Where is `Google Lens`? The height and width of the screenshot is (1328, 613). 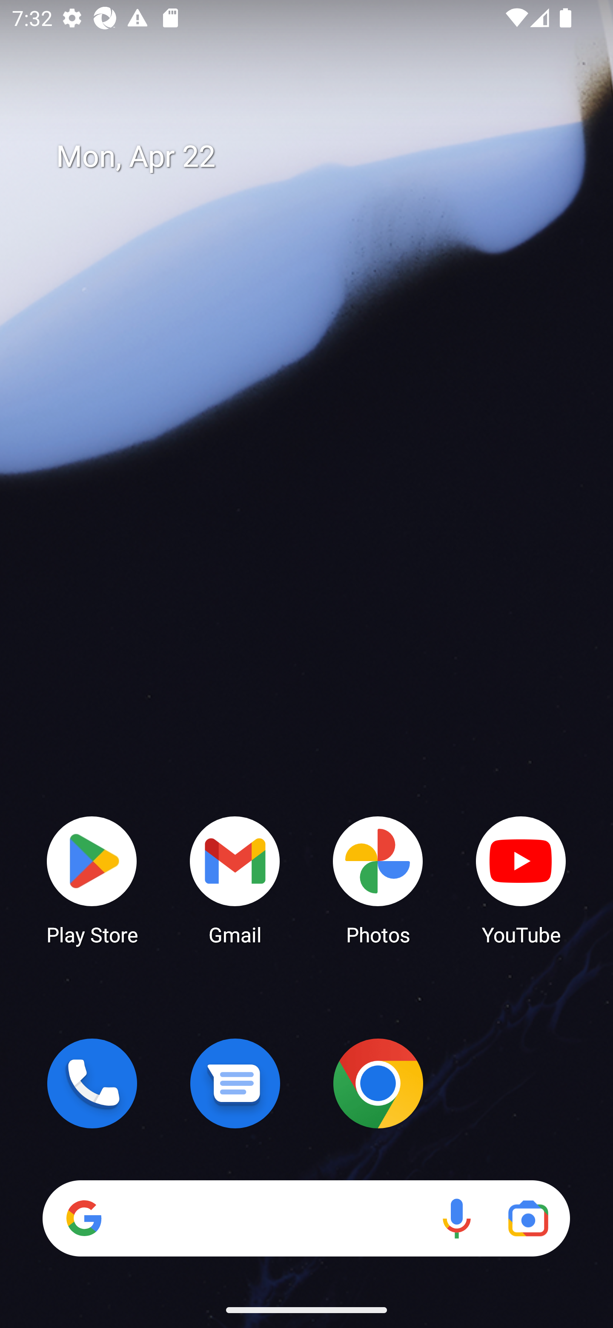 Google Lens is located at coordinates (528, 1218).